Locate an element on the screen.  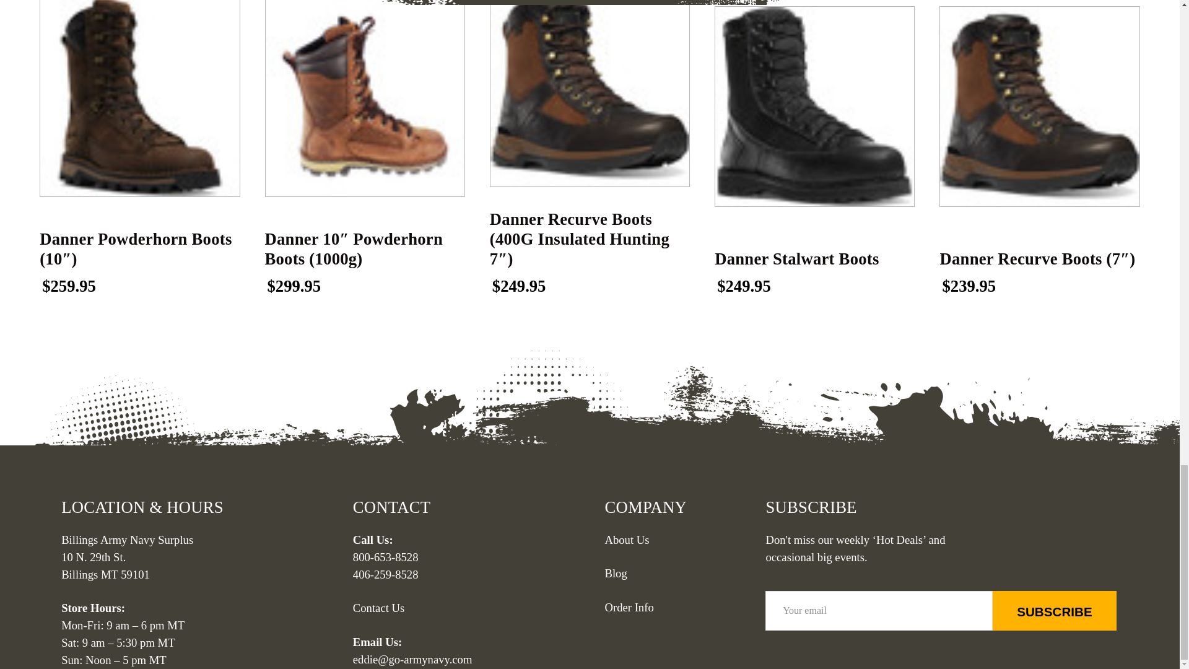
Danner Stalwart Boots is located at coordinates (814, 105).